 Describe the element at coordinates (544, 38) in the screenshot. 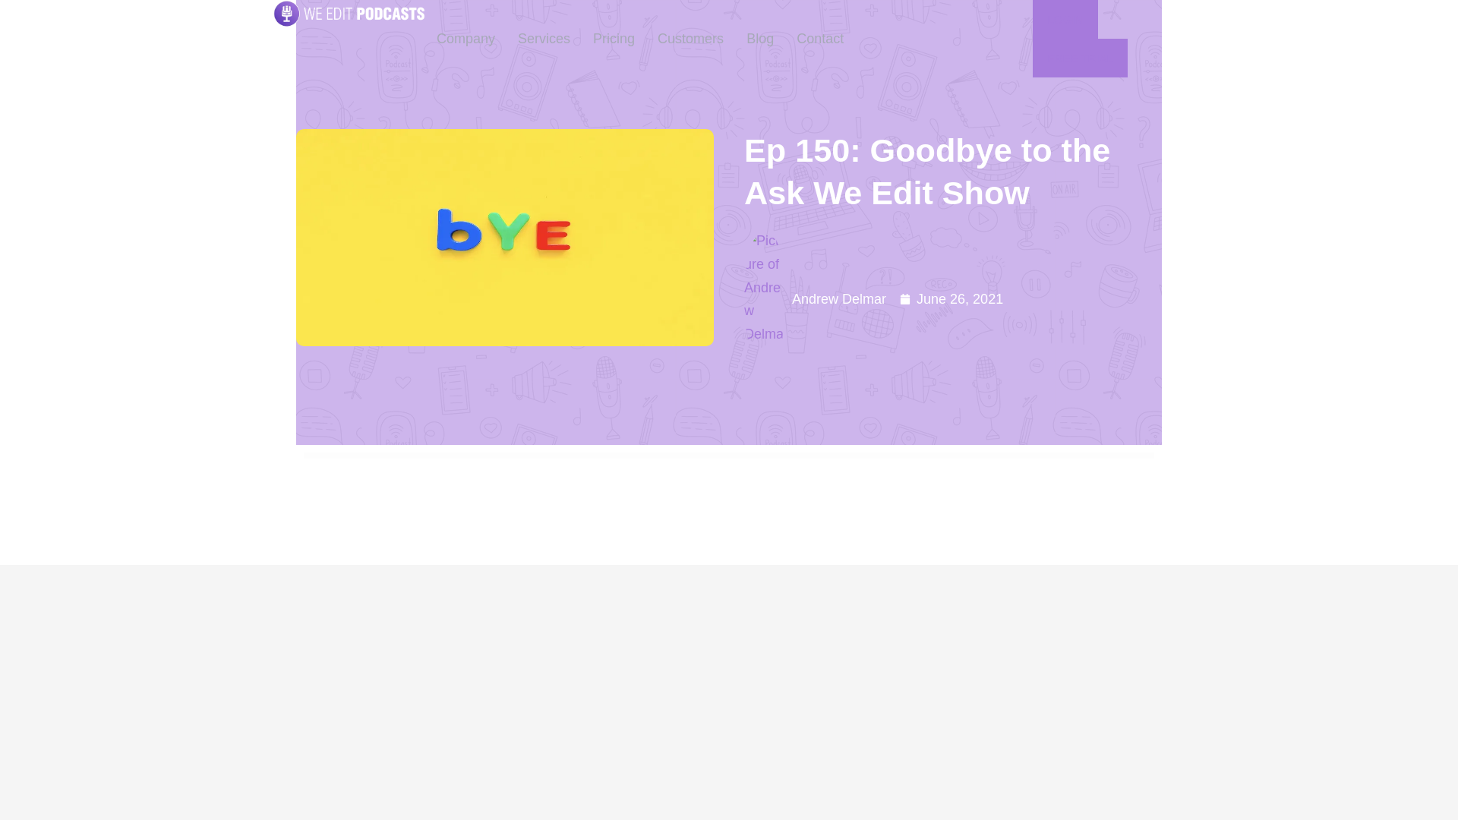

I see `Services` at that location.